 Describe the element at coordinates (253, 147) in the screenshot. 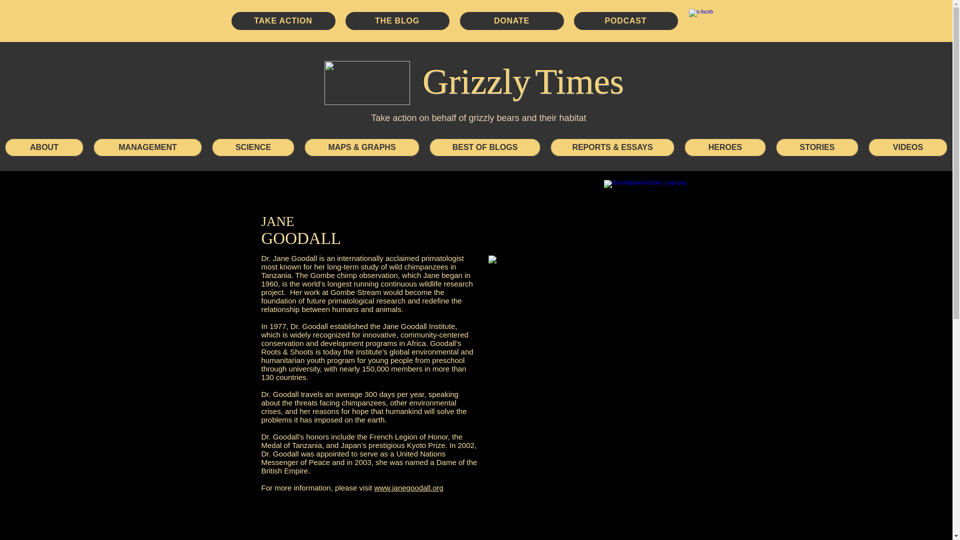

I see `SCIENCE` at that location.